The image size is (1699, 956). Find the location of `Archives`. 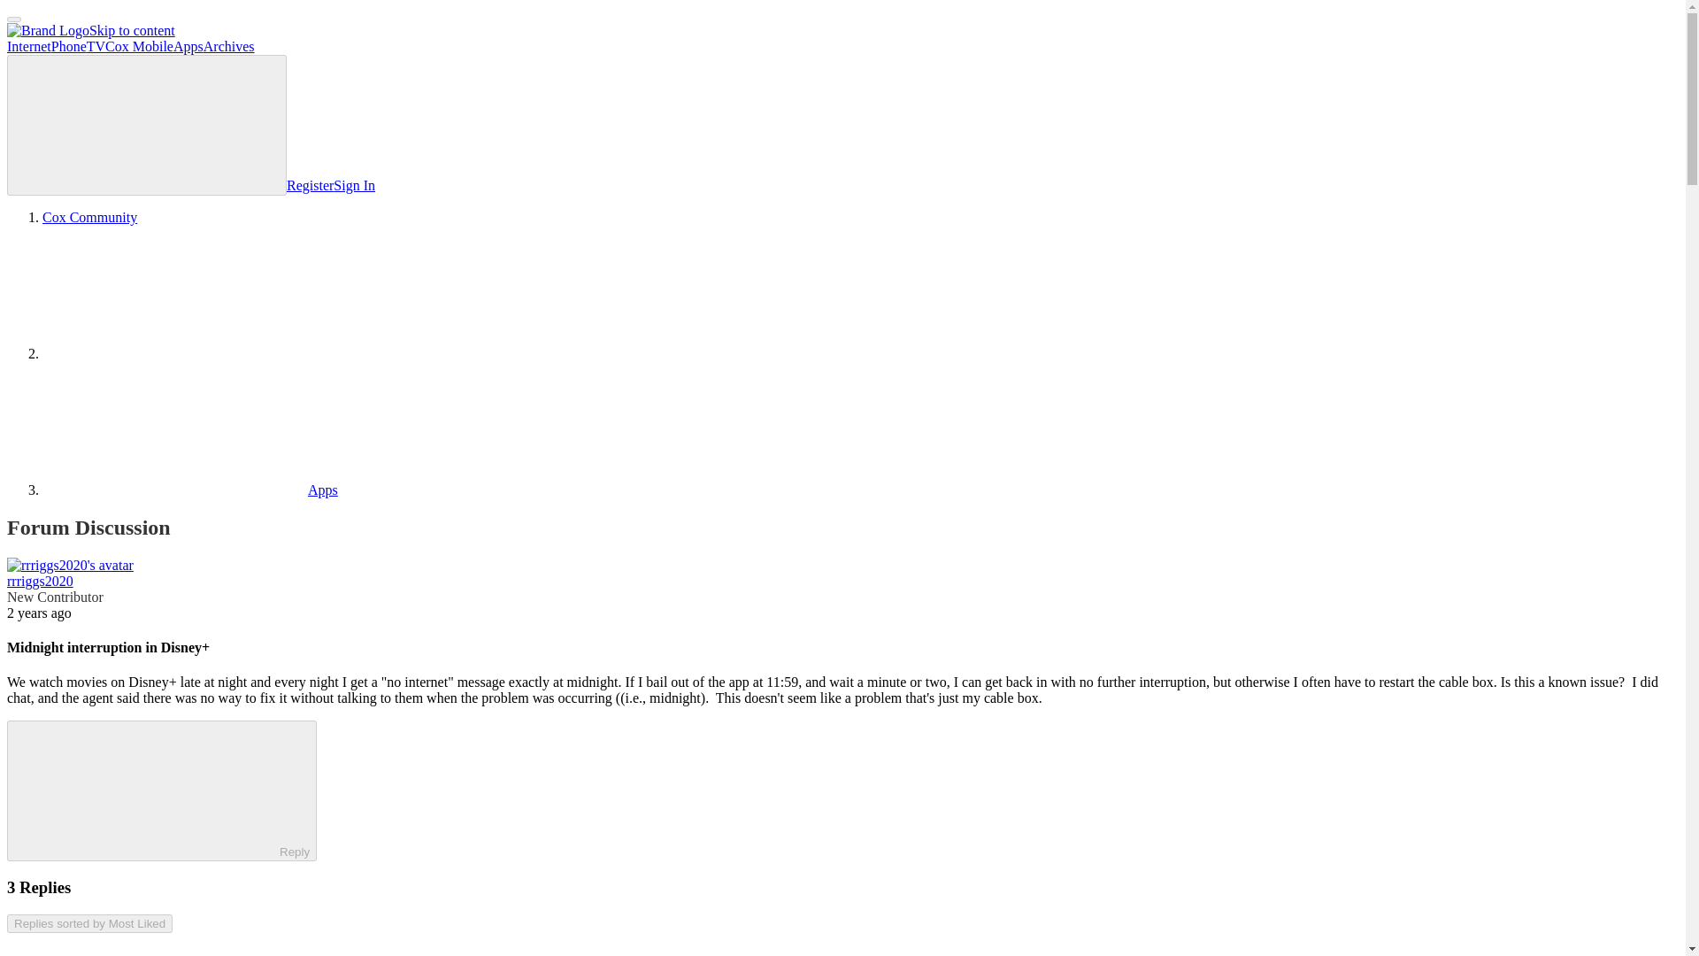

Archives is located at coordinates (229, 46).